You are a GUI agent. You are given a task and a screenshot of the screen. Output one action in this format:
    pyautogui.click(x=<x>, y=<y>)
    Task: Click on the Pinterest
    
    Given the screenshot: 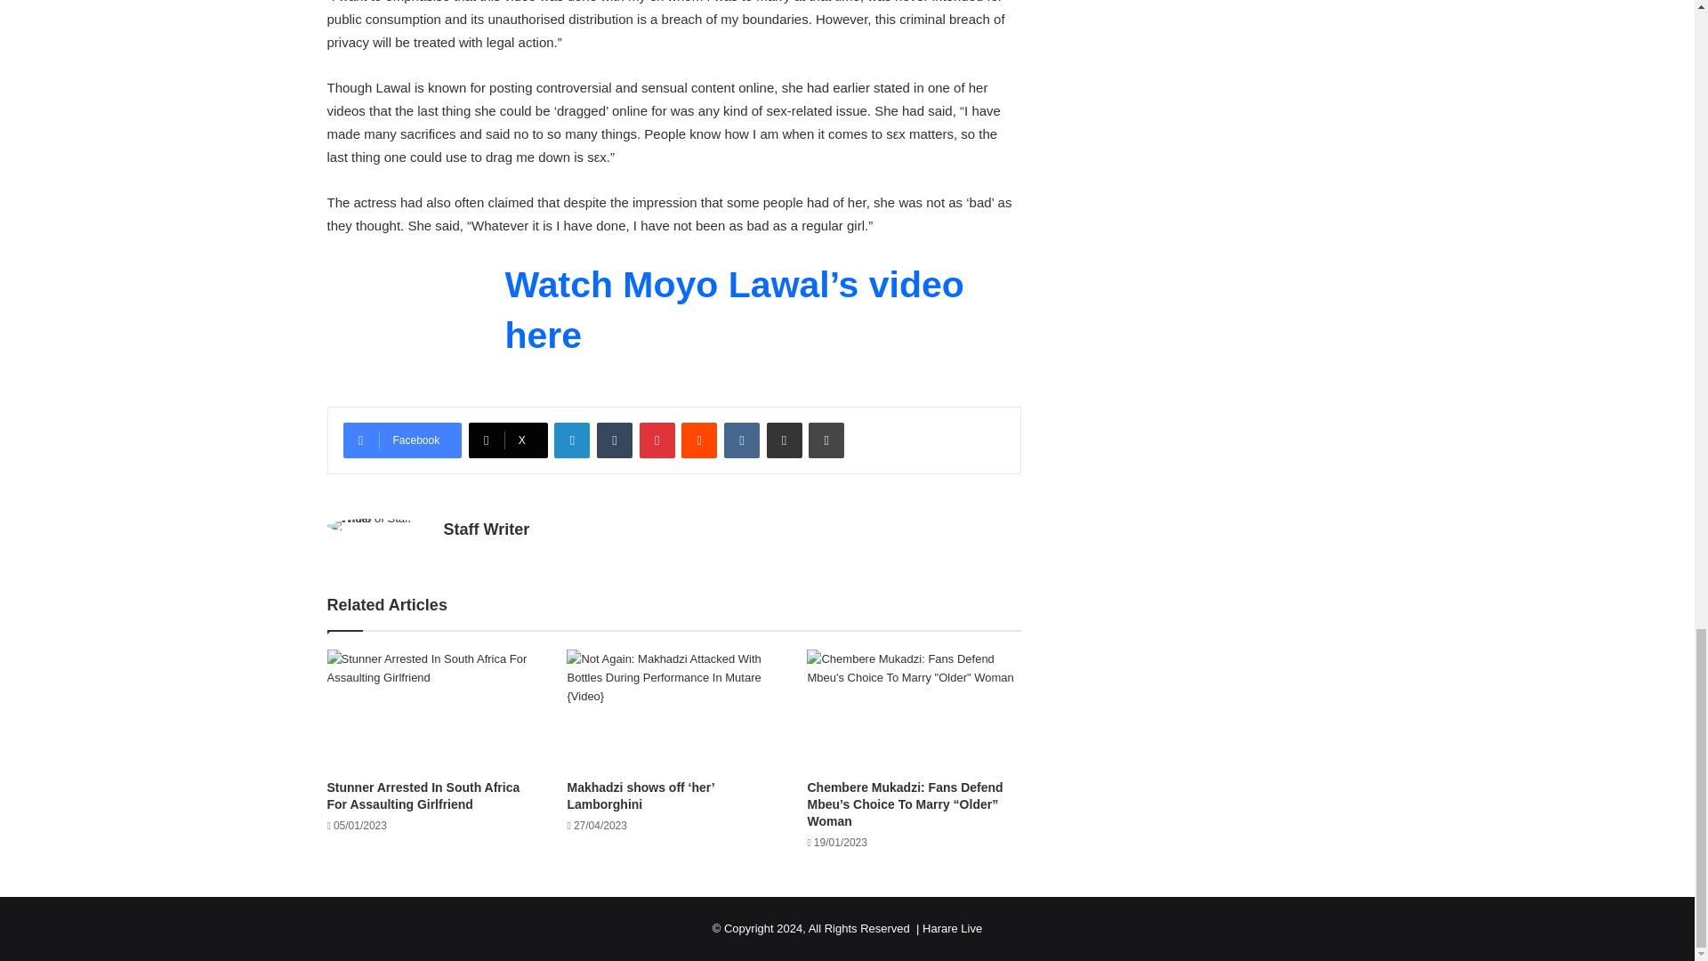 What is the action you would take?
    pyautogui.click(x=657, y=440)
    